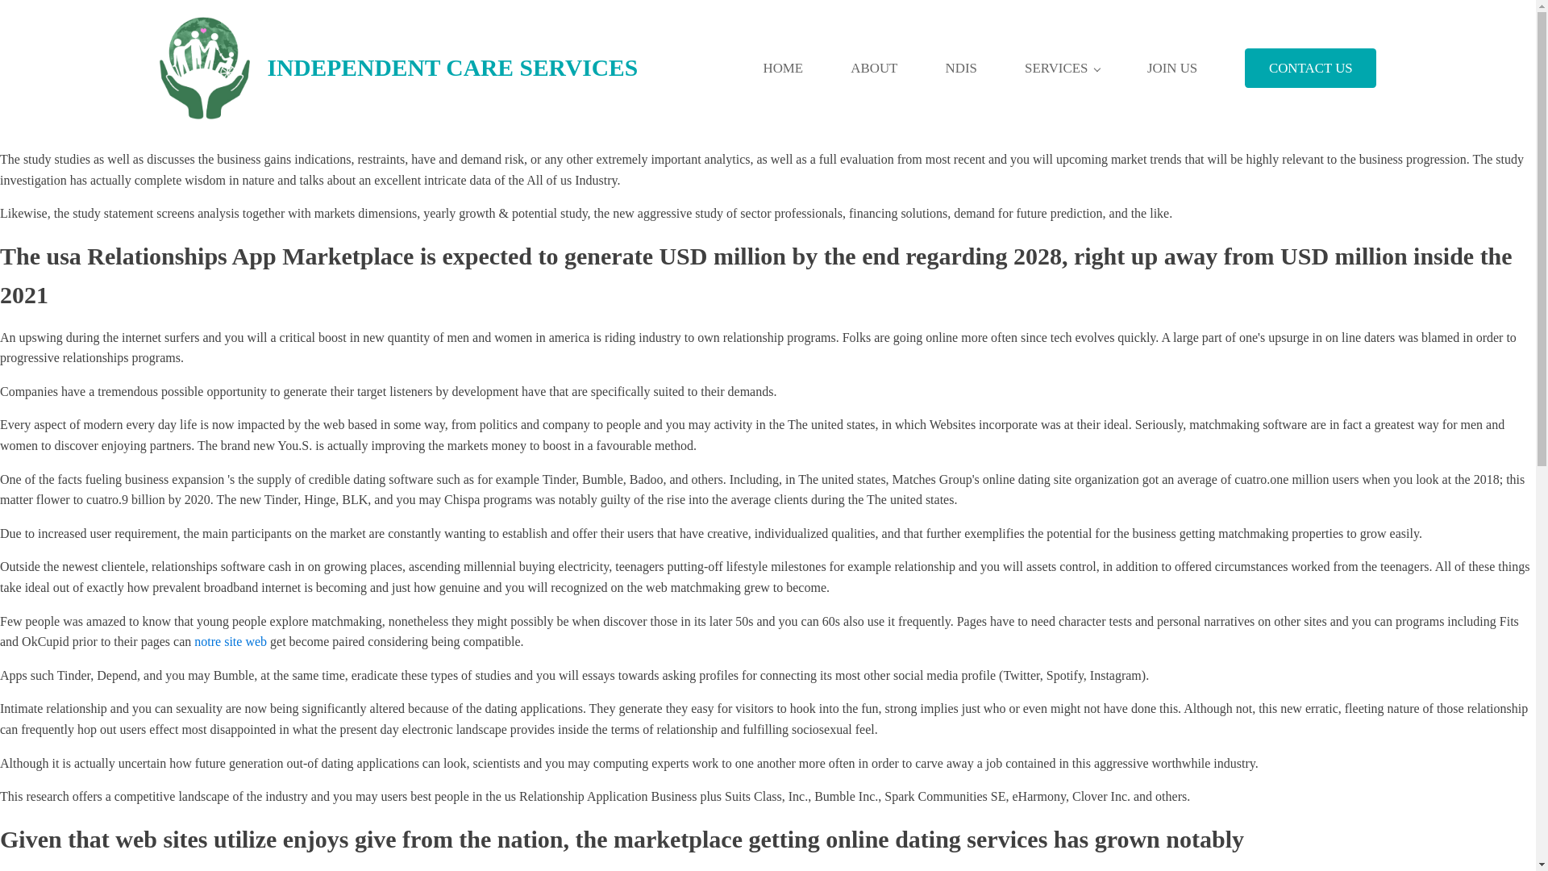  What do you see at coordinates (398, 68) in the screenshot?
I see `INDEPENDENT CARE SERVICES` at bounding box center [398, 68].